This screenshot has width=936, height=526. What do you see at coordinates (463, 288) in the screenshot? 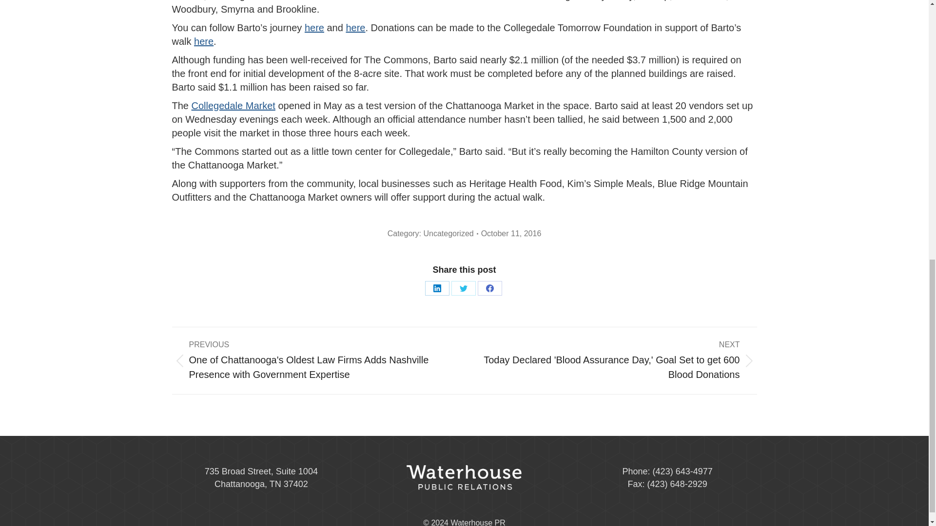
I see `Share on Twitter` at bounding box center [463, 288].